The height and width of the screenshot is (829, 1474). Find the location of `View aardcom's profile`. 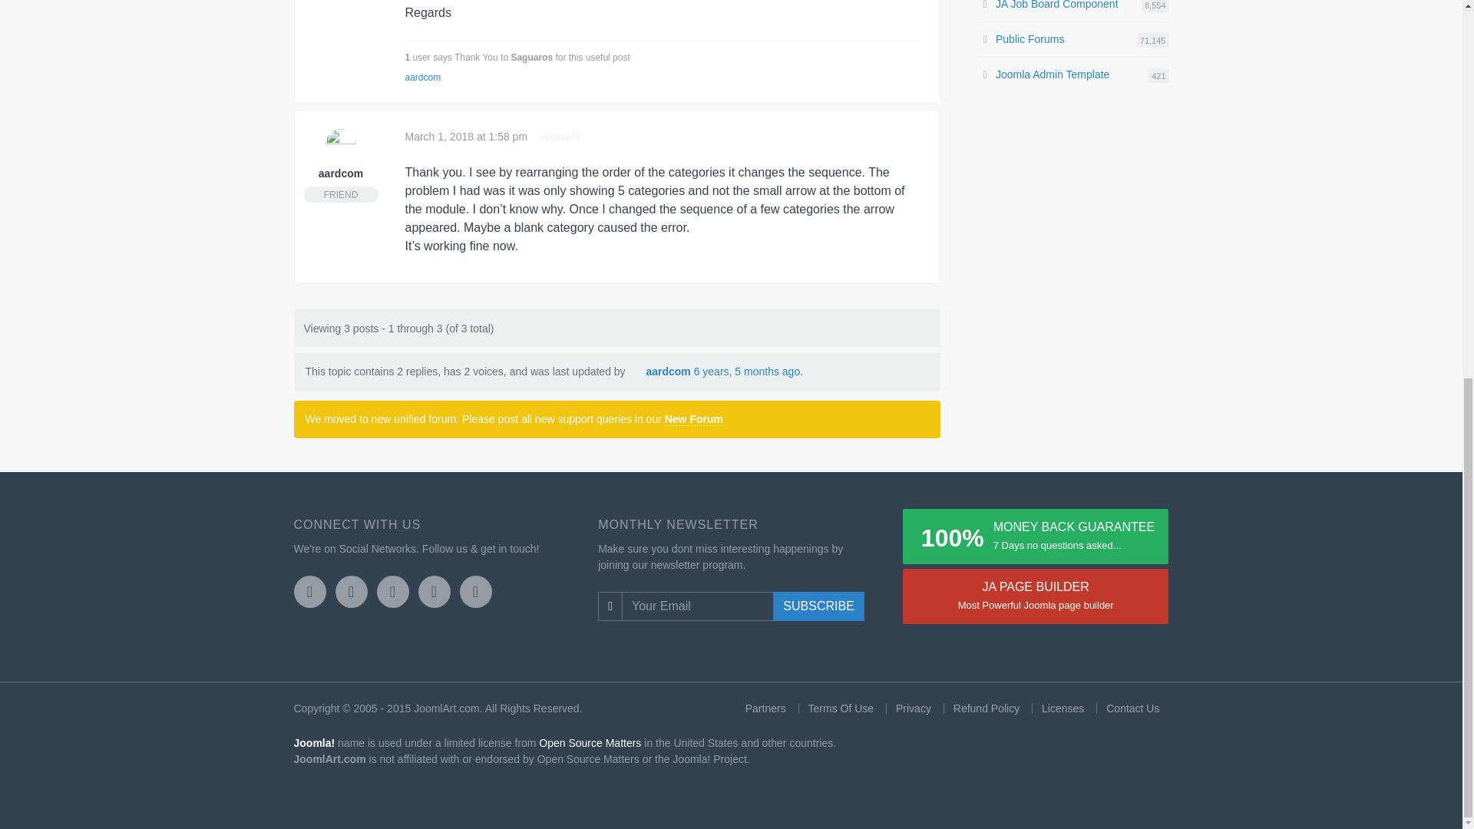

View aardcom's profile is located at coordinates (667, 372).